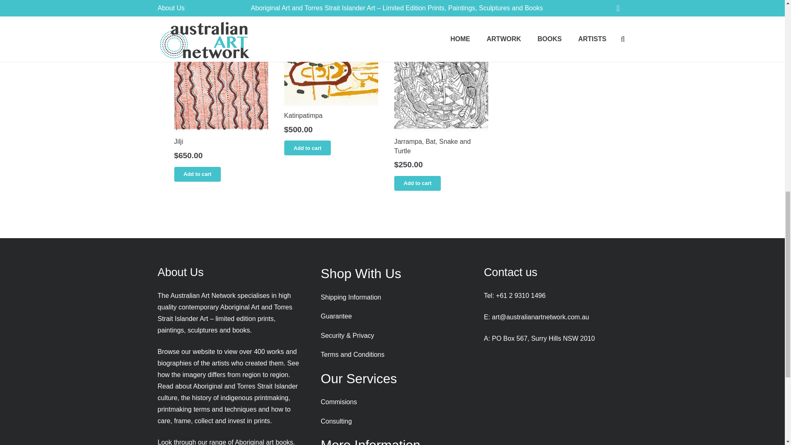 This screenshot has width=791, height=445. I want to click on Add to cart, so click(197, 174).